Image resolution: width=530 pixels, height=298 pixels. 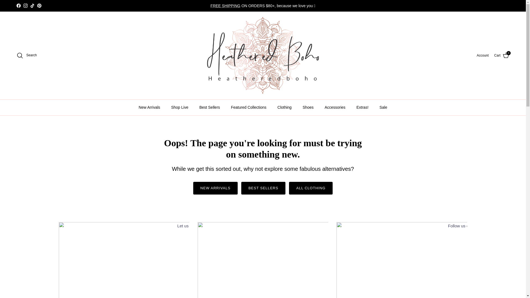 I want to click on Shipping Policy, so click(x=225, y=6).